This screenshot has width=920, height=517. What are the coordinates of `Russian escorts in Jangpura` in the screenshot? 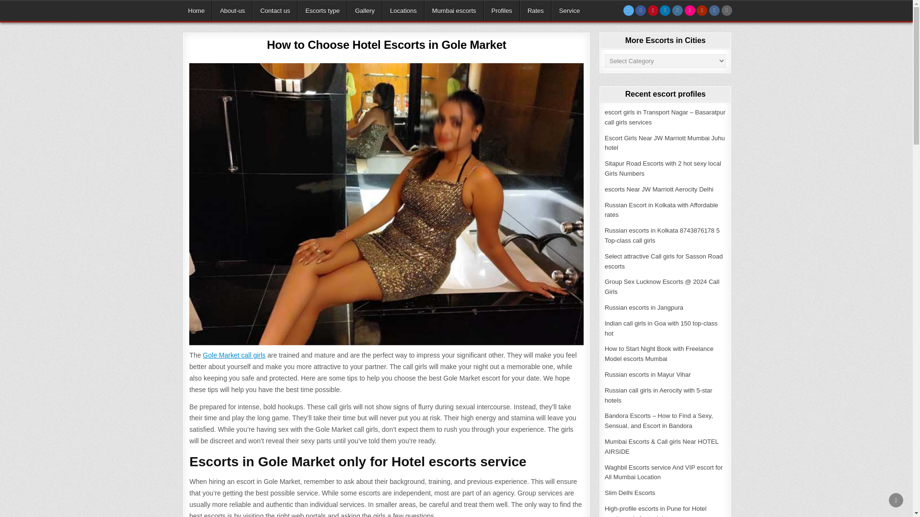 It's located at (644, 307).